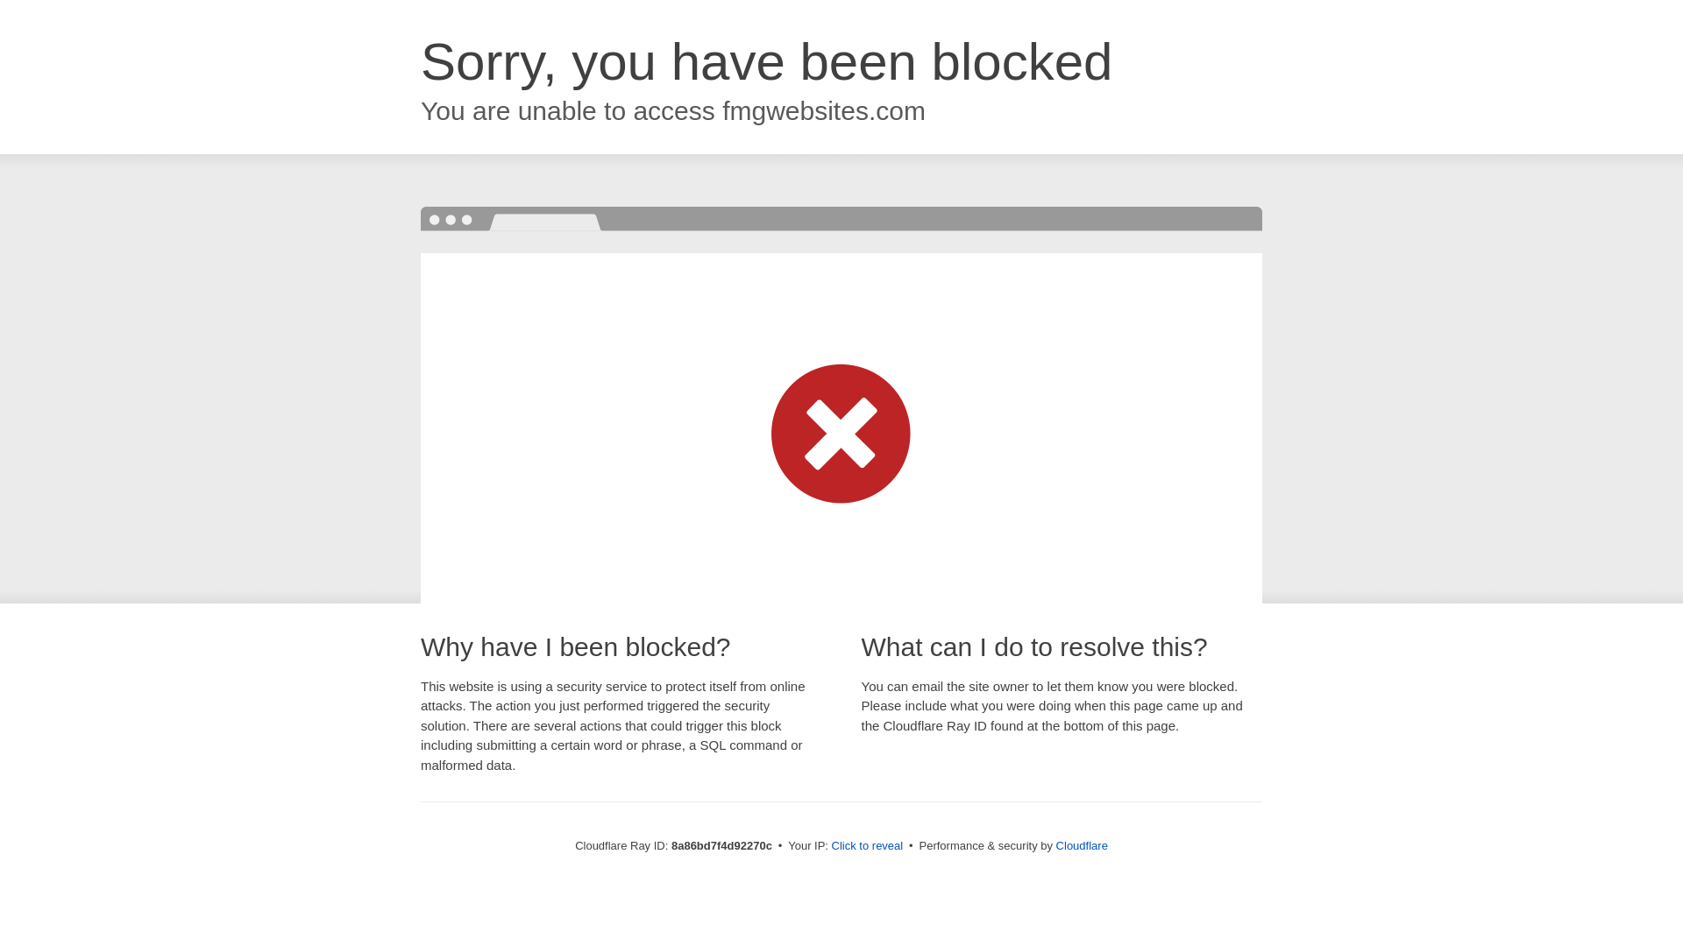  Describe the element at coordinates (868, 846) in the screenshot. I see `Click to reveal` at that location.